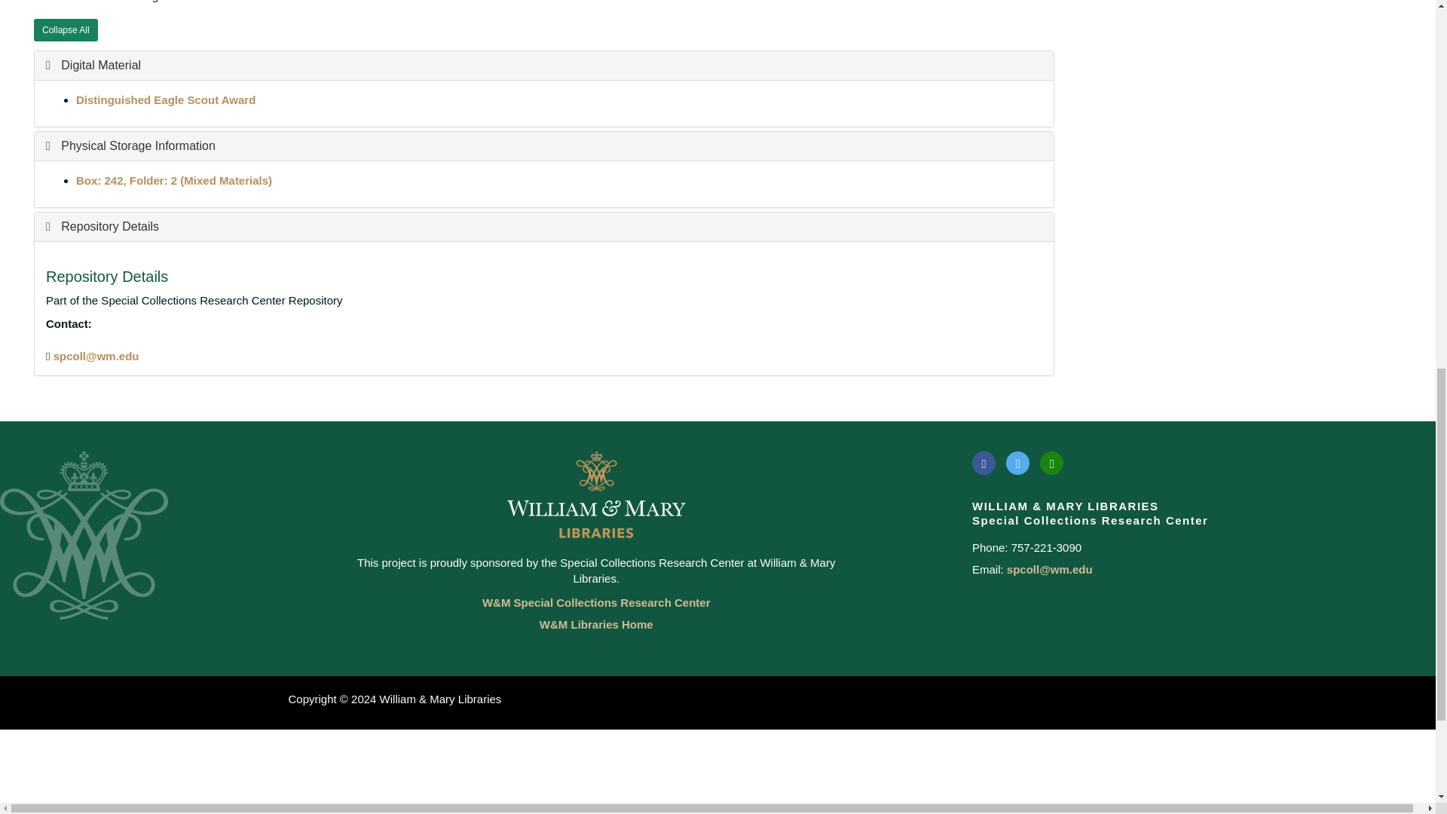  I want to click on Physical Storage Information, so click(131, 145).